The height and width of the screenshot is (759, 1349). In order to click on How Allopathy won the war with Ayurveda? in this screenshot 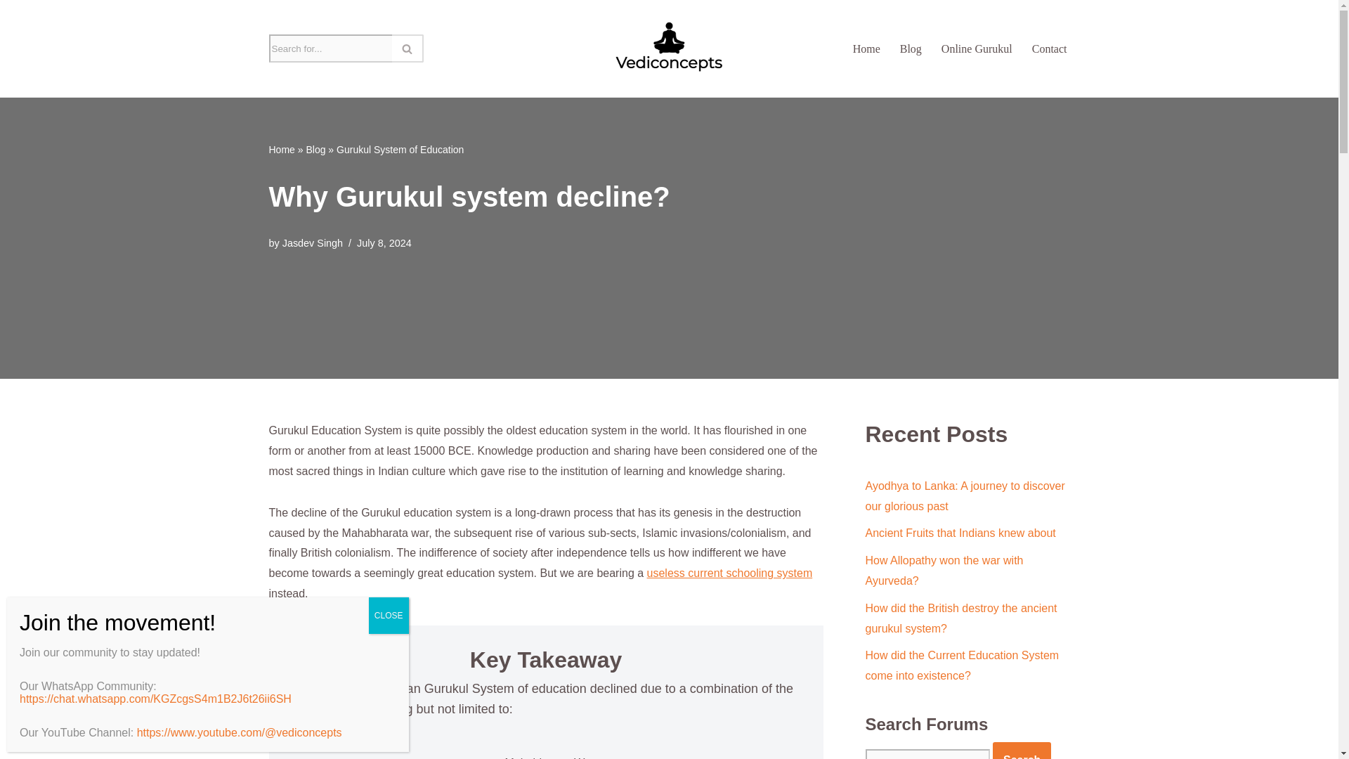, I will do `click(944, 571)`.